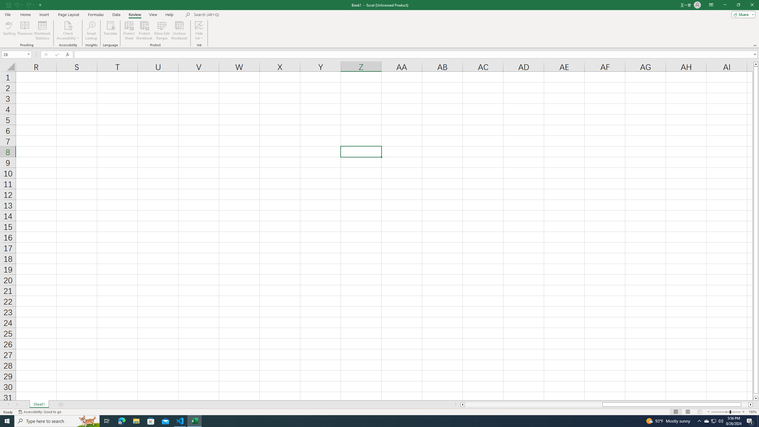  I want to click on Microsoft search, so click(235, 15).